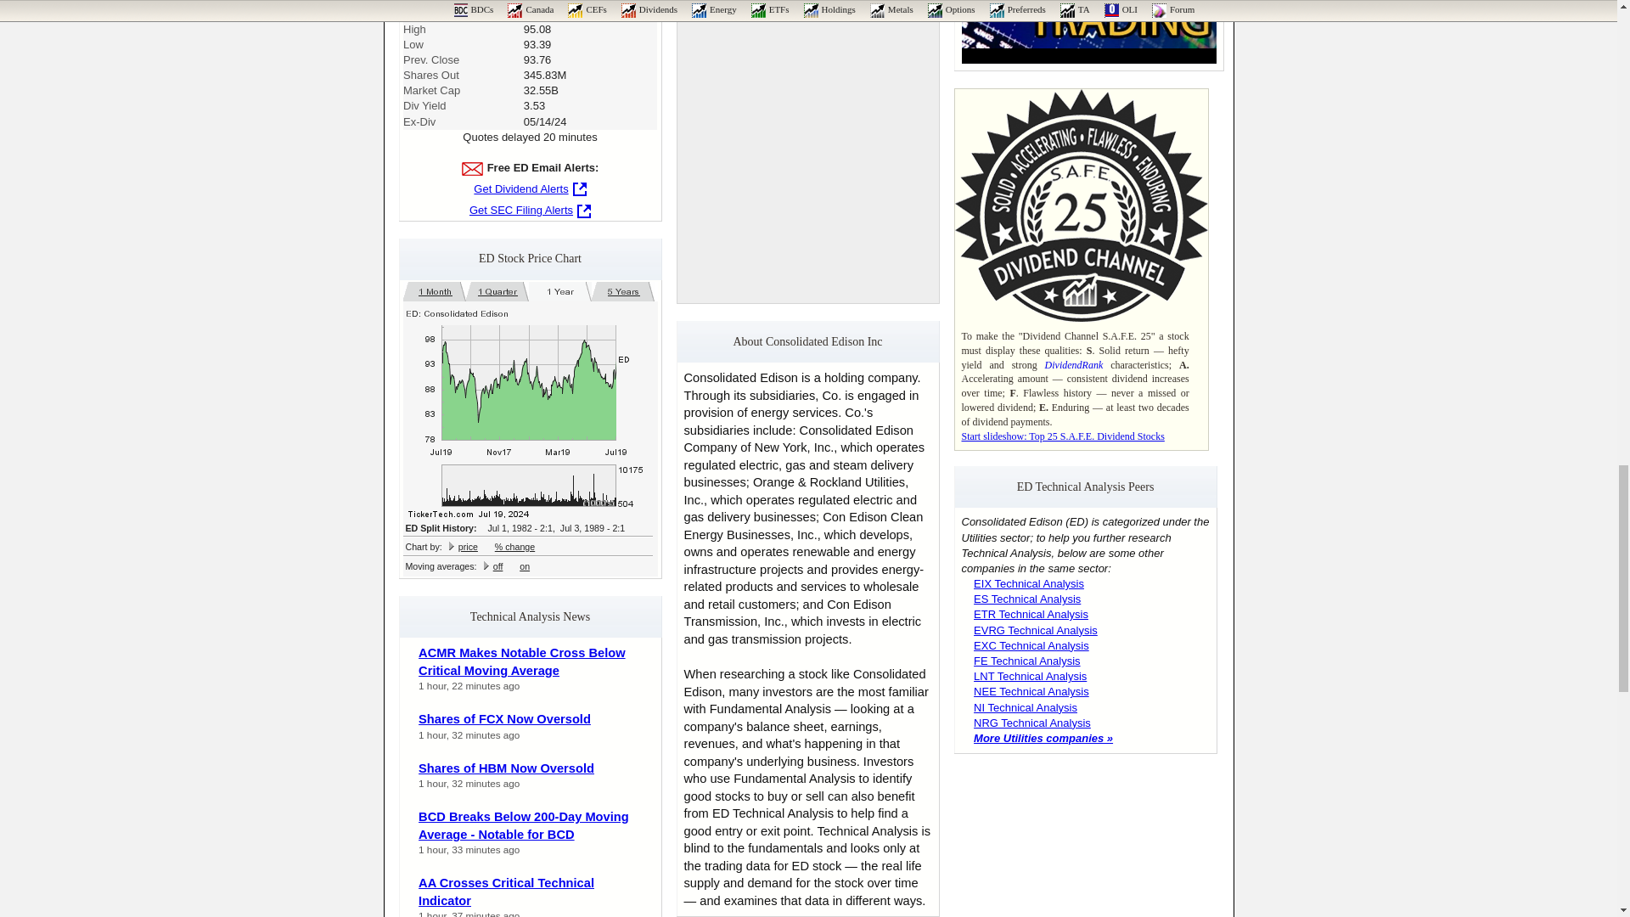 This screenshot has height=917, width=1630. What do you see at coordinates (467, 547) in the screenshot?
I see `price` at bounding box center [467, 547].